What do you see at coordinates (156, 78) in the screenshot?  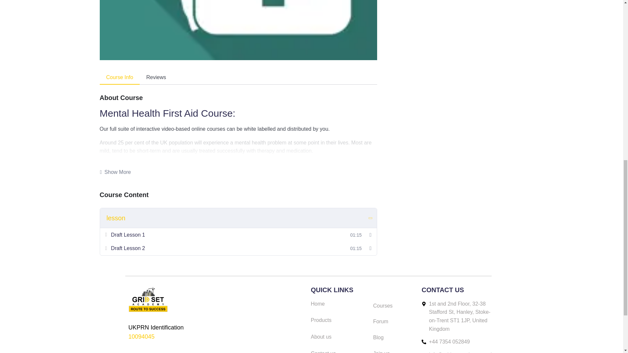 I see `Reviews` at bounding box center [156, 78].